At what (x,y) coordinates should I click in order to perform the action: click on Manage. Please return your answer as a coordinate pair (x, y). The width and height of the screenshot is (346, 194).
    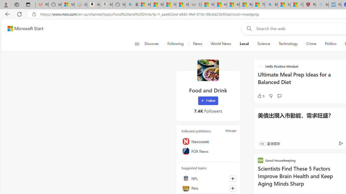
    Looking at the image, I should click on (231, 130).